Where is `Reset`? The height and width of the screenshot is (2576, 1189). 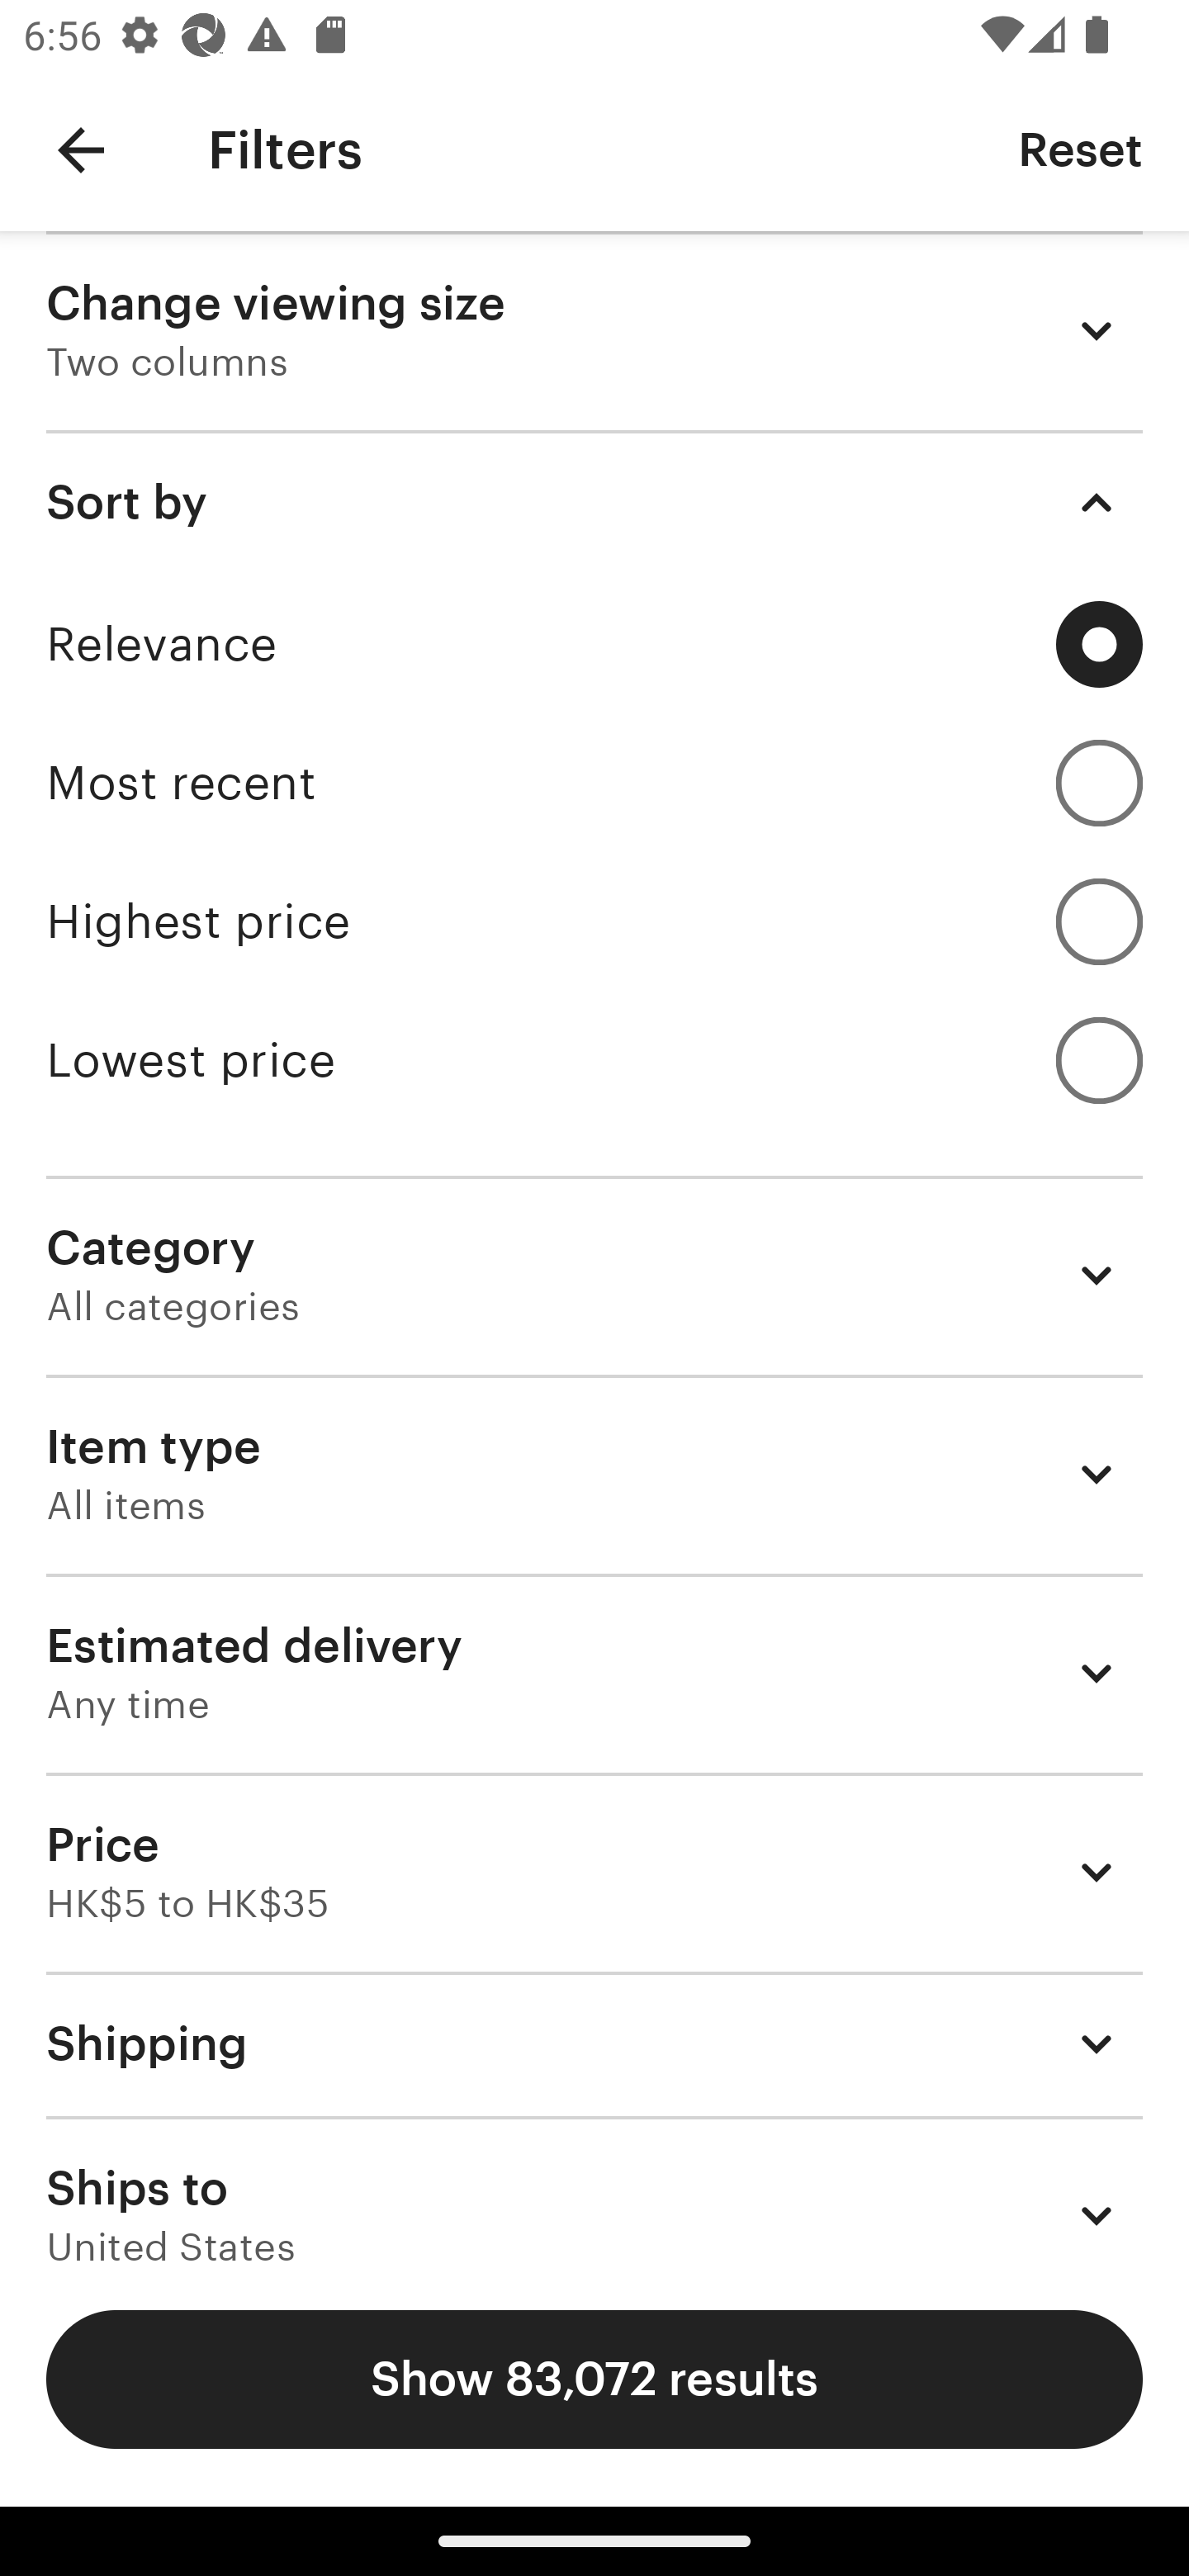 Reset is located at coordinates (1080, 149).